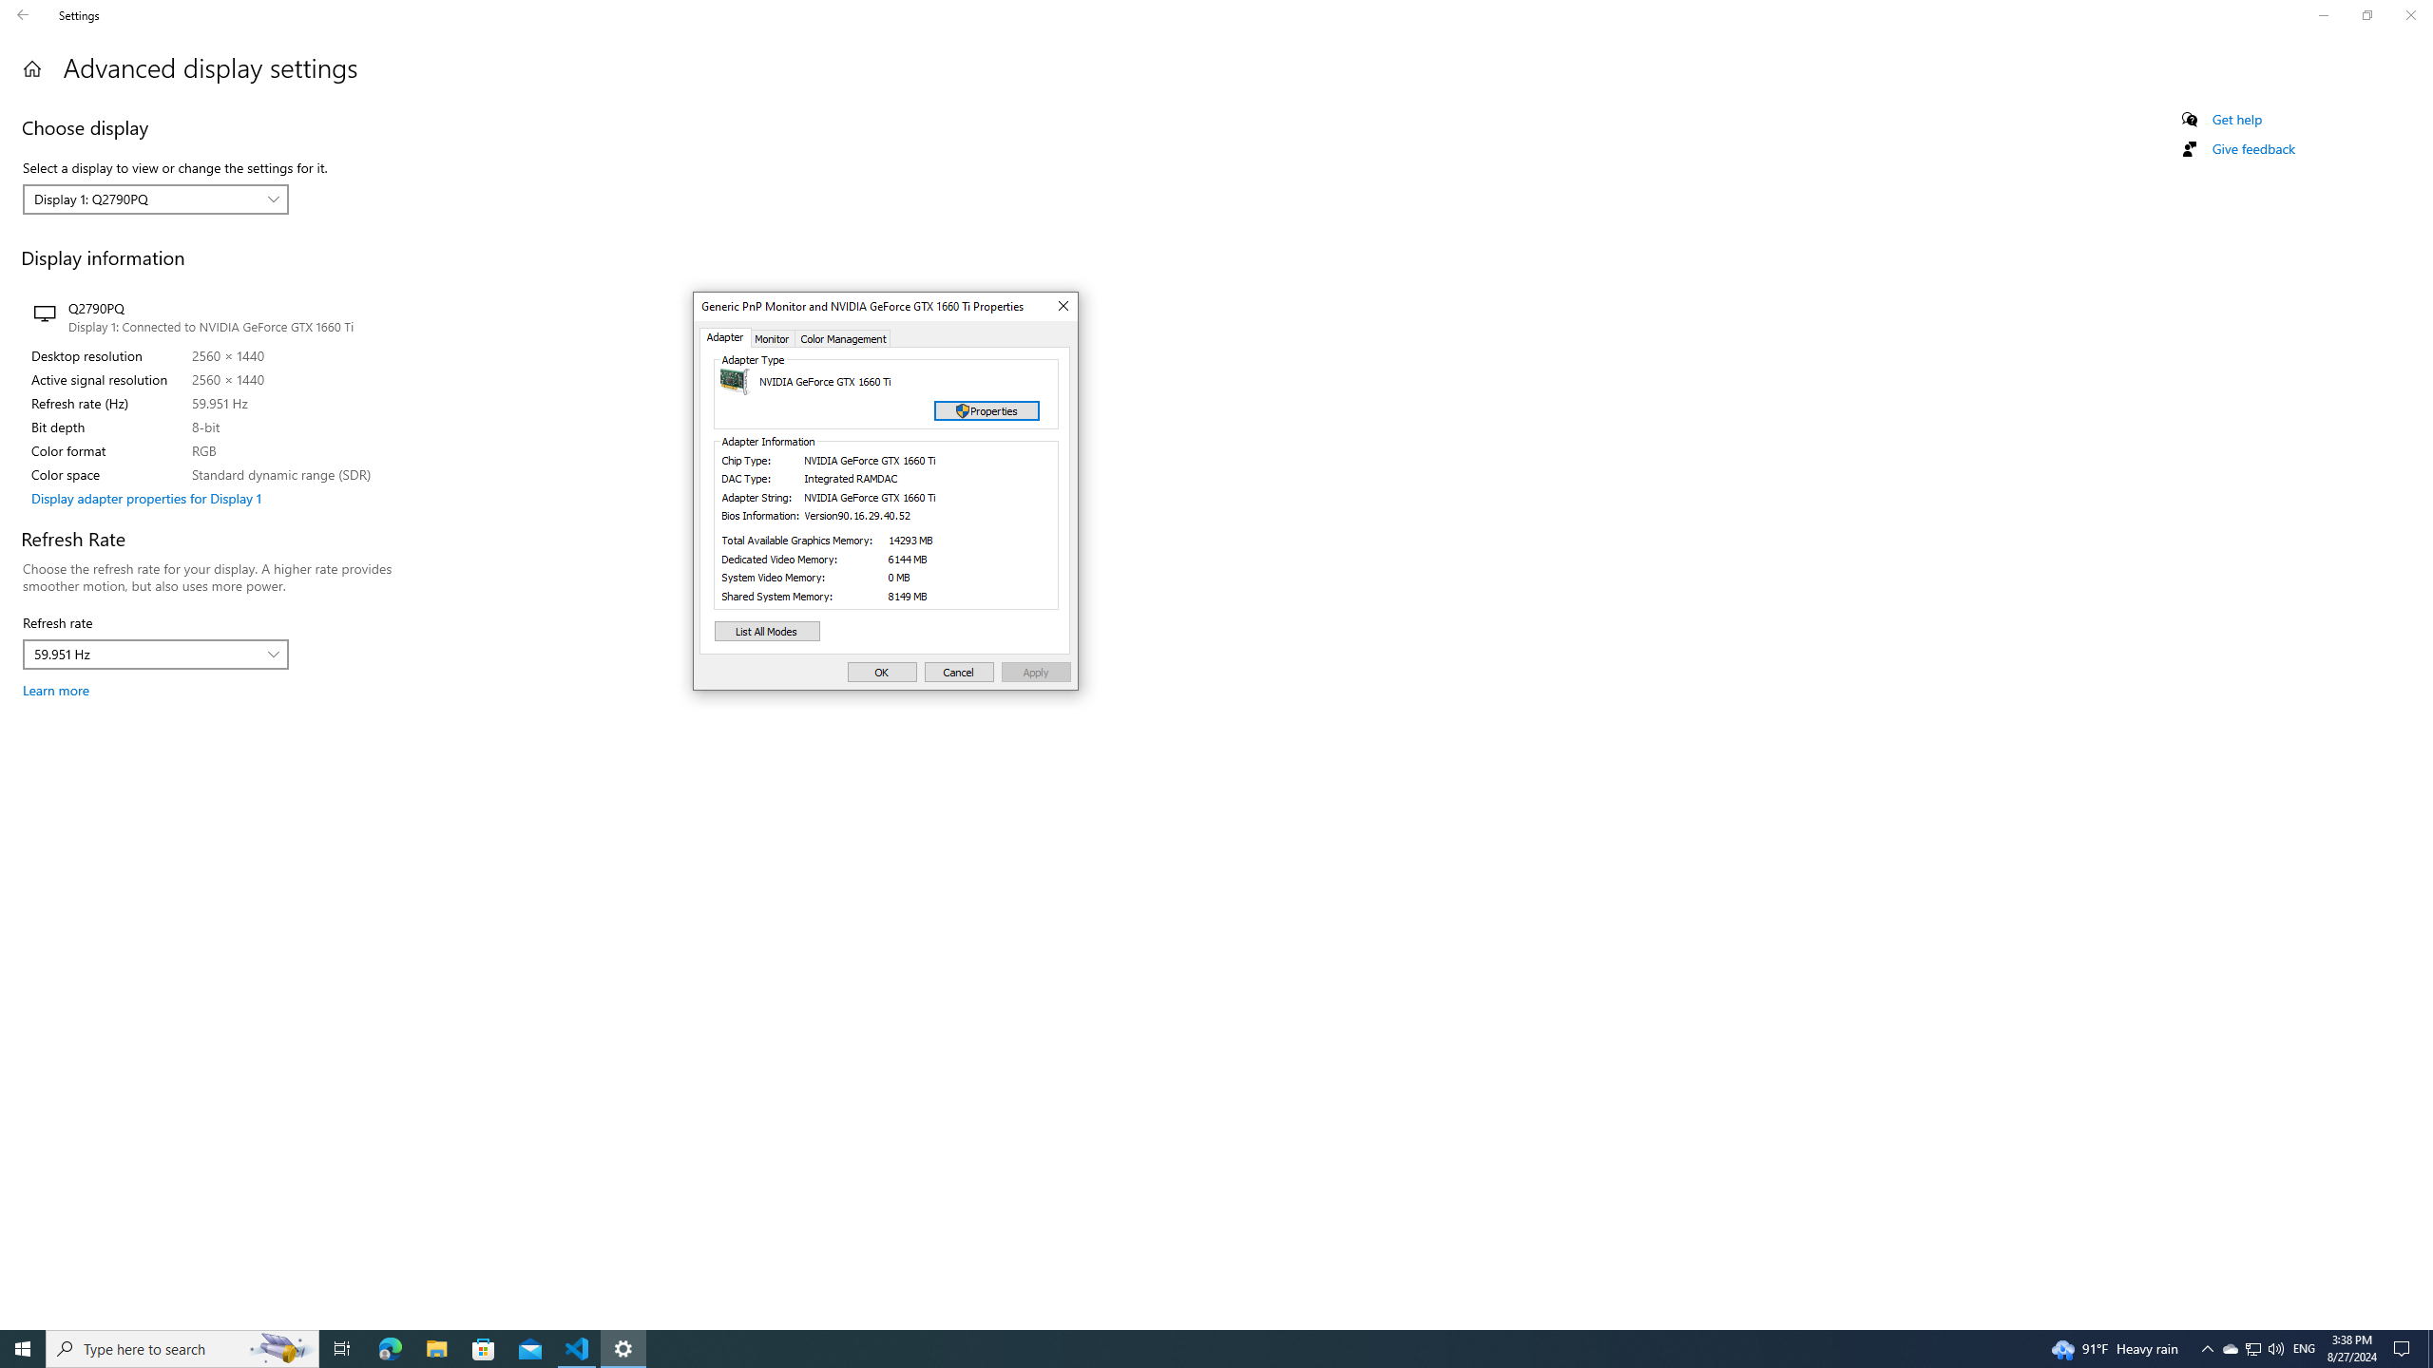  I want to click on Microsoft Store, so click(484, 1349).